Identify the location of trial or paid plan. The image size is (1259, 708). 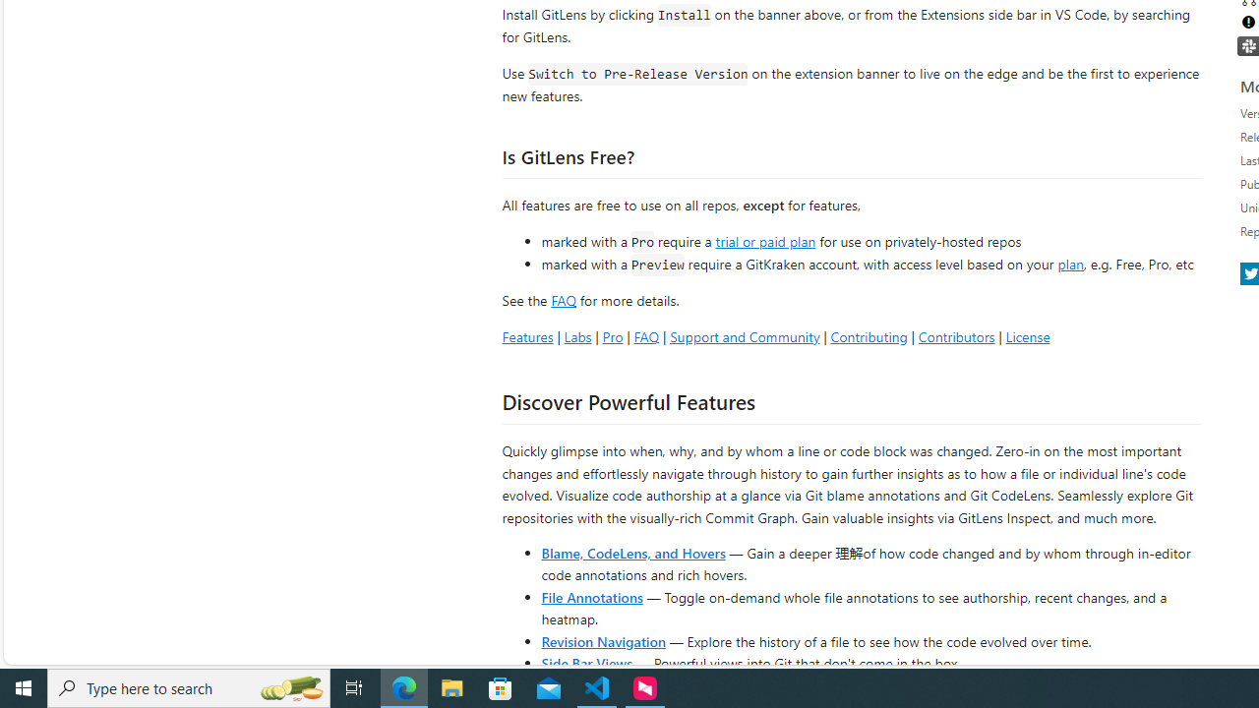
(765, 240).